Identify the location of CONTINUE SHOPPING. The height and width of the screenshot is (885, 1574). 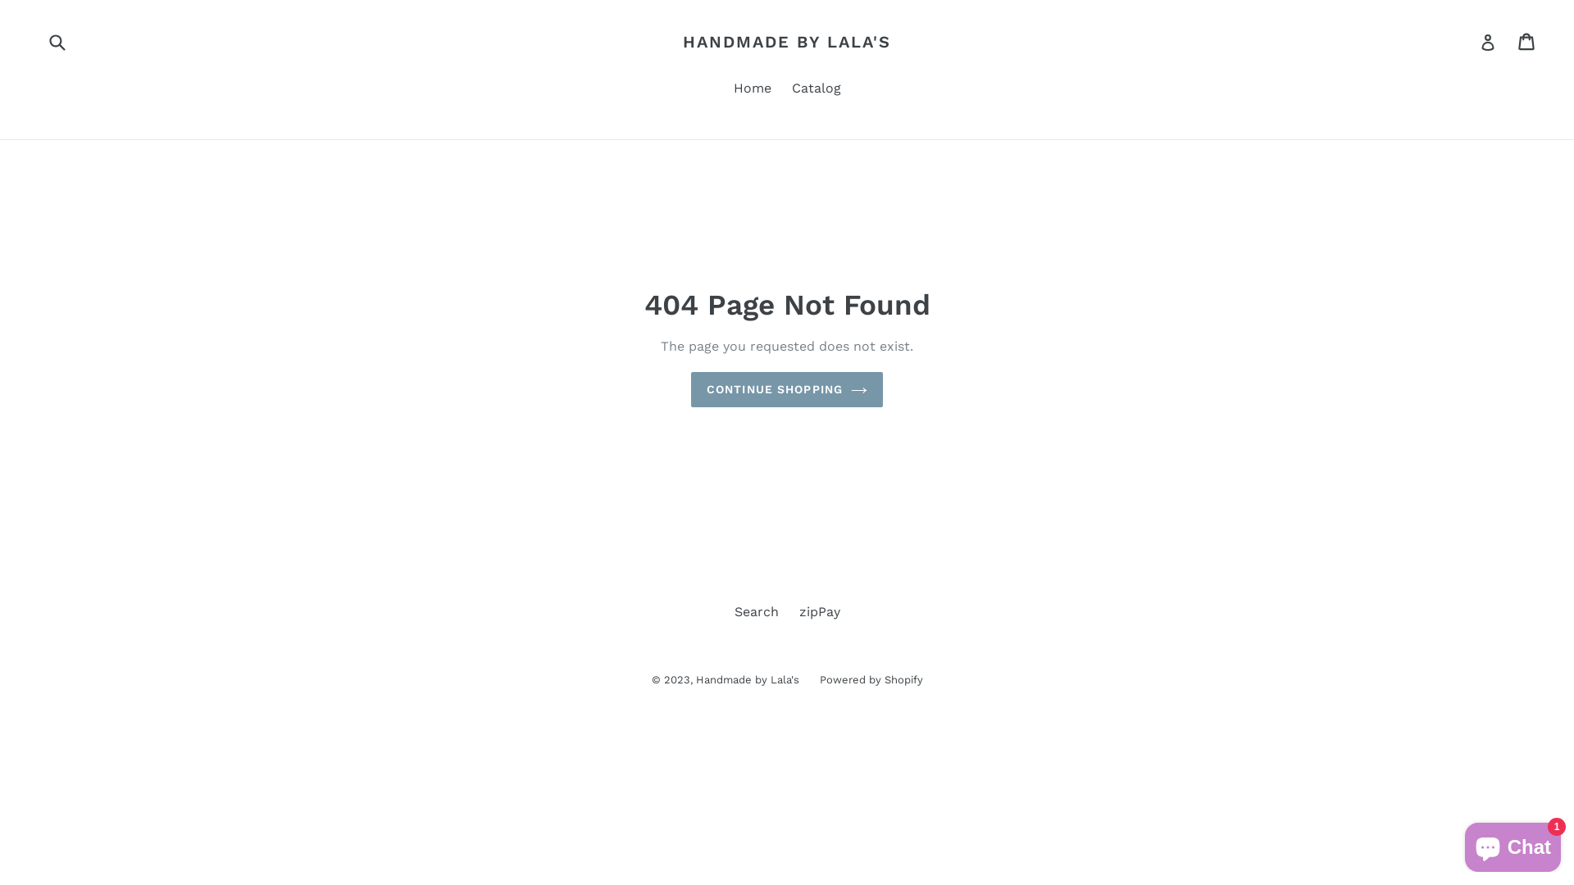
(787, 390).